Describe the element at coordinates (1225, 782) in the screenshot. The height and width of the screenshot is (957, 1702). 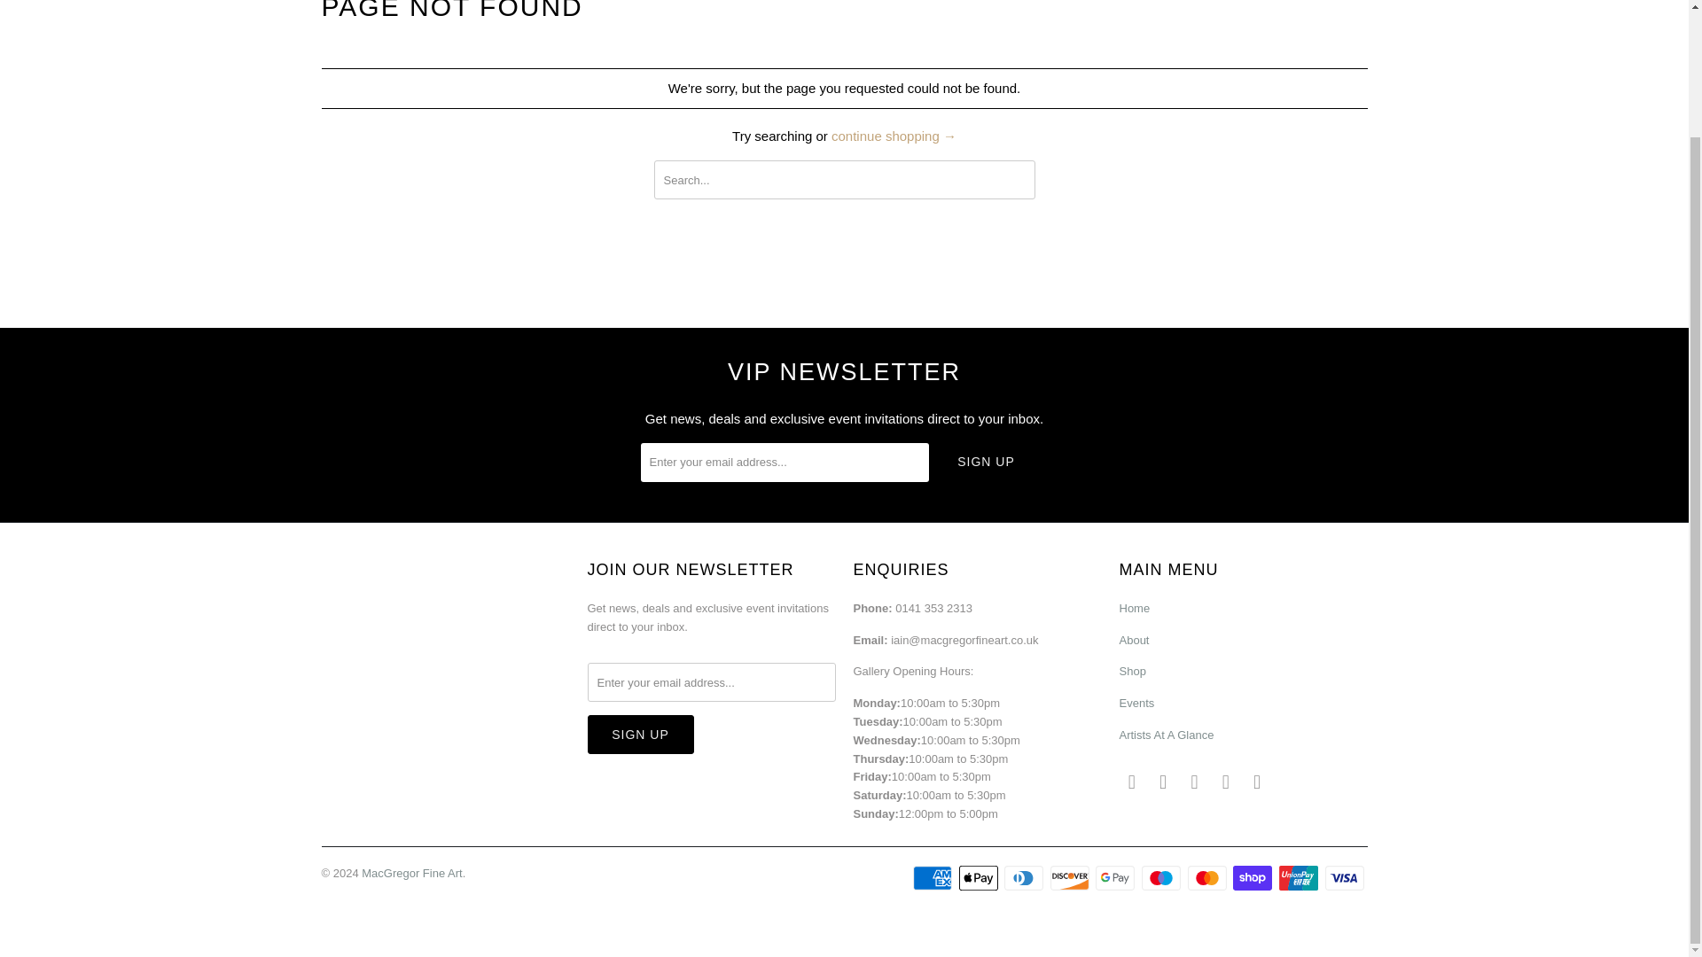
I see `MacGregor Fine Art on Instagram` at that location.